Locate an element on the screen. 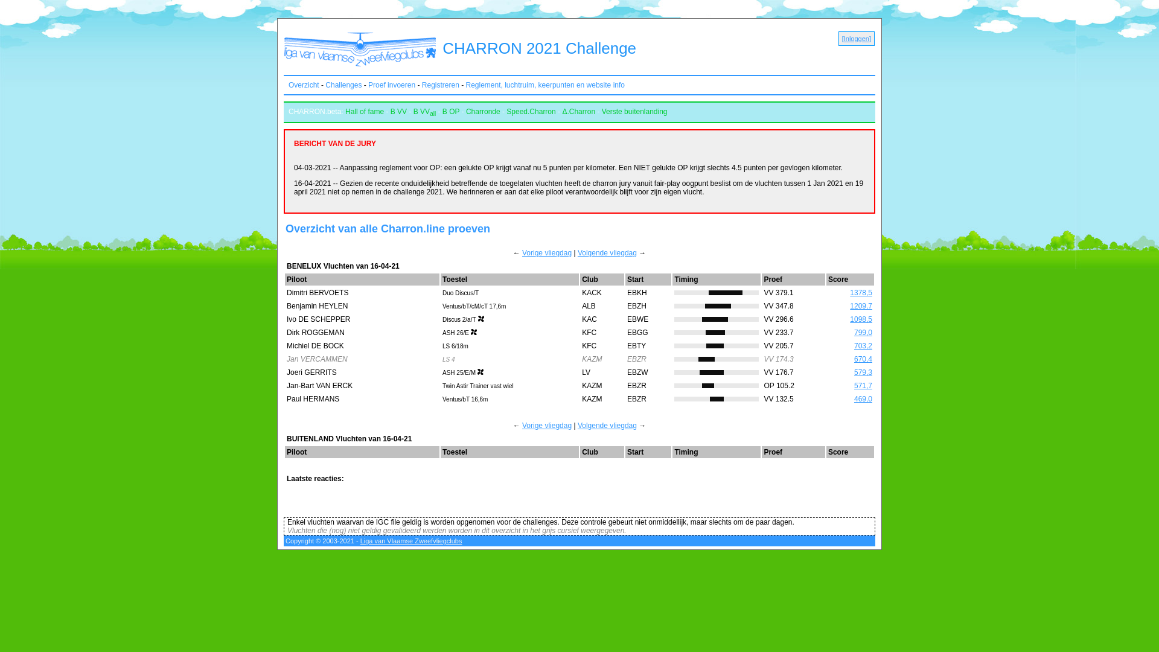 This screenshot has width=1159, height=652. Registreren is located at coordinates (441, 85).